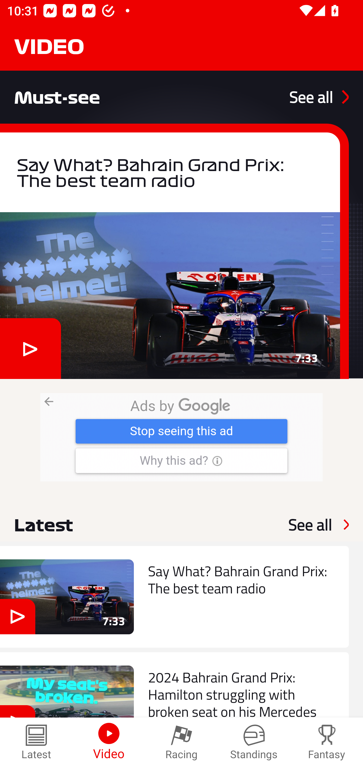  What do you see at coordinates (254, 742) in the screenshot?
I see `Standings` at bounding box center [254, 742].